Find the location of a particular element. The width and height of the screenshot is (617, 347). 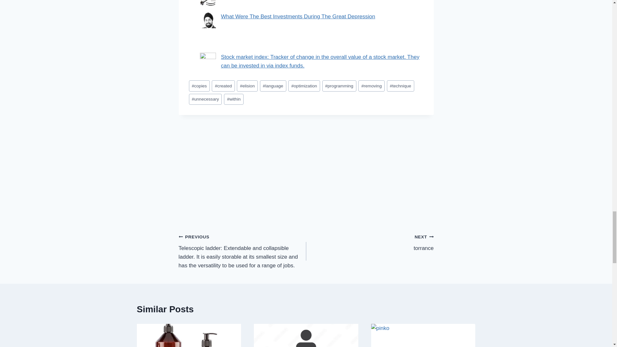

created is located at coordinates (223, 86).